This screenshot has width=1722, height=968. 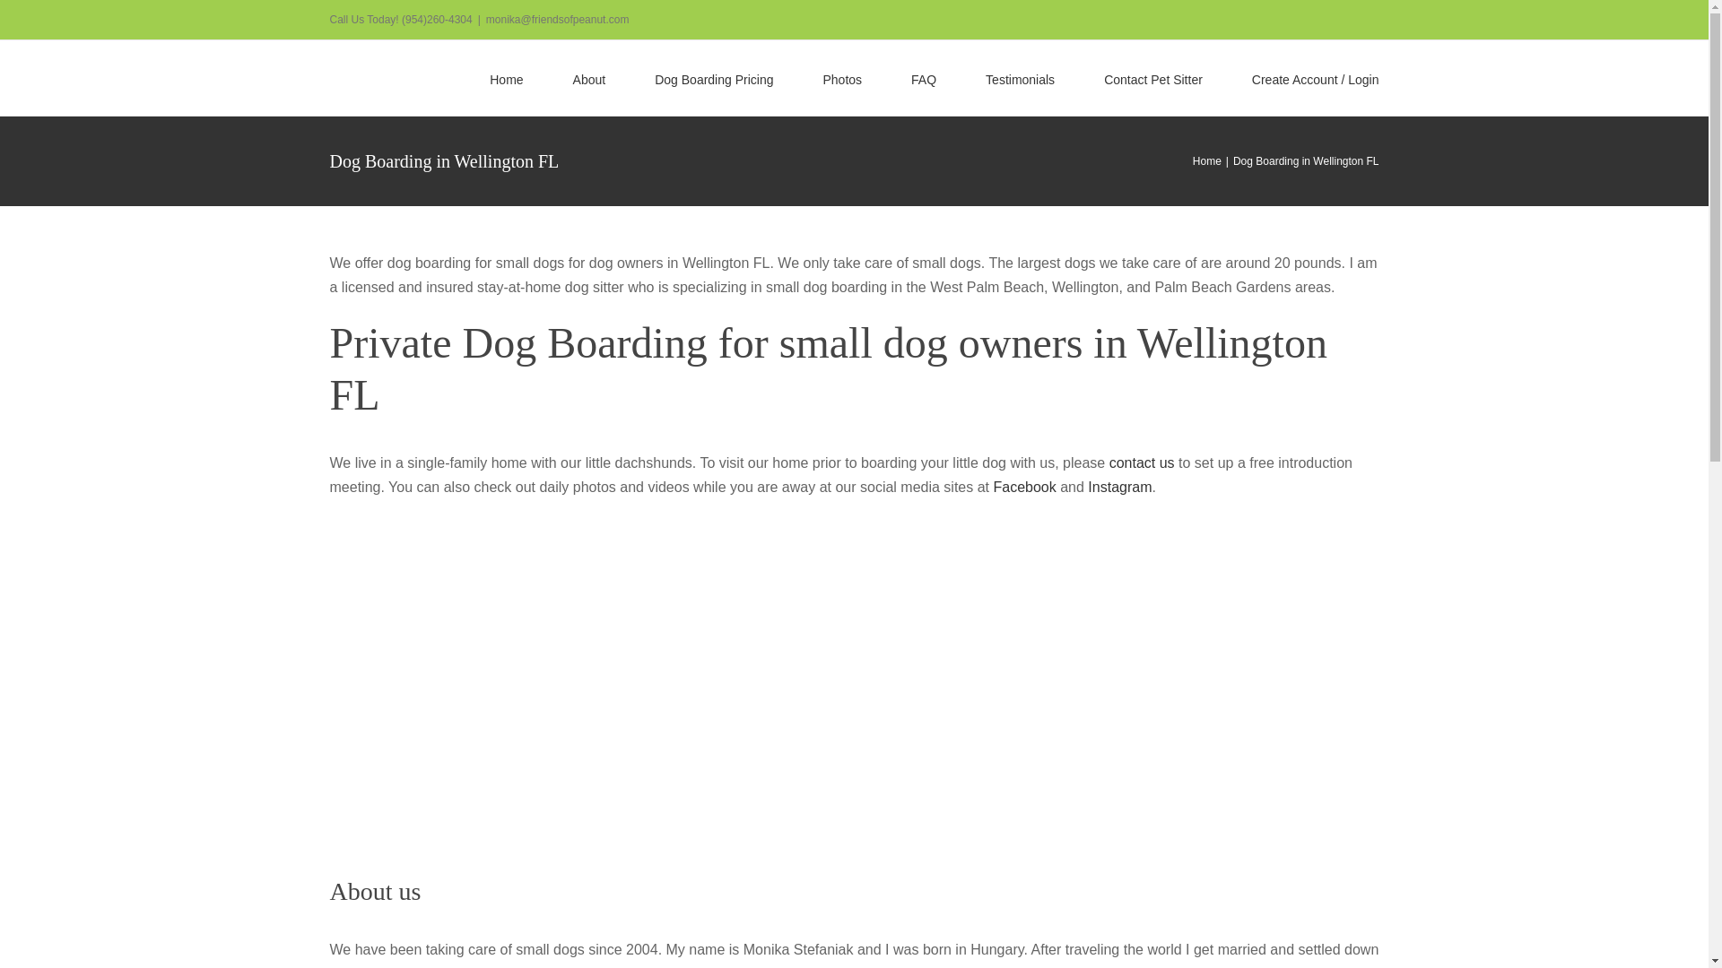 What do you see at coordinates (1024, 486) in the screenshot?
I see `Facebook` at bounding box center [1024, 486].